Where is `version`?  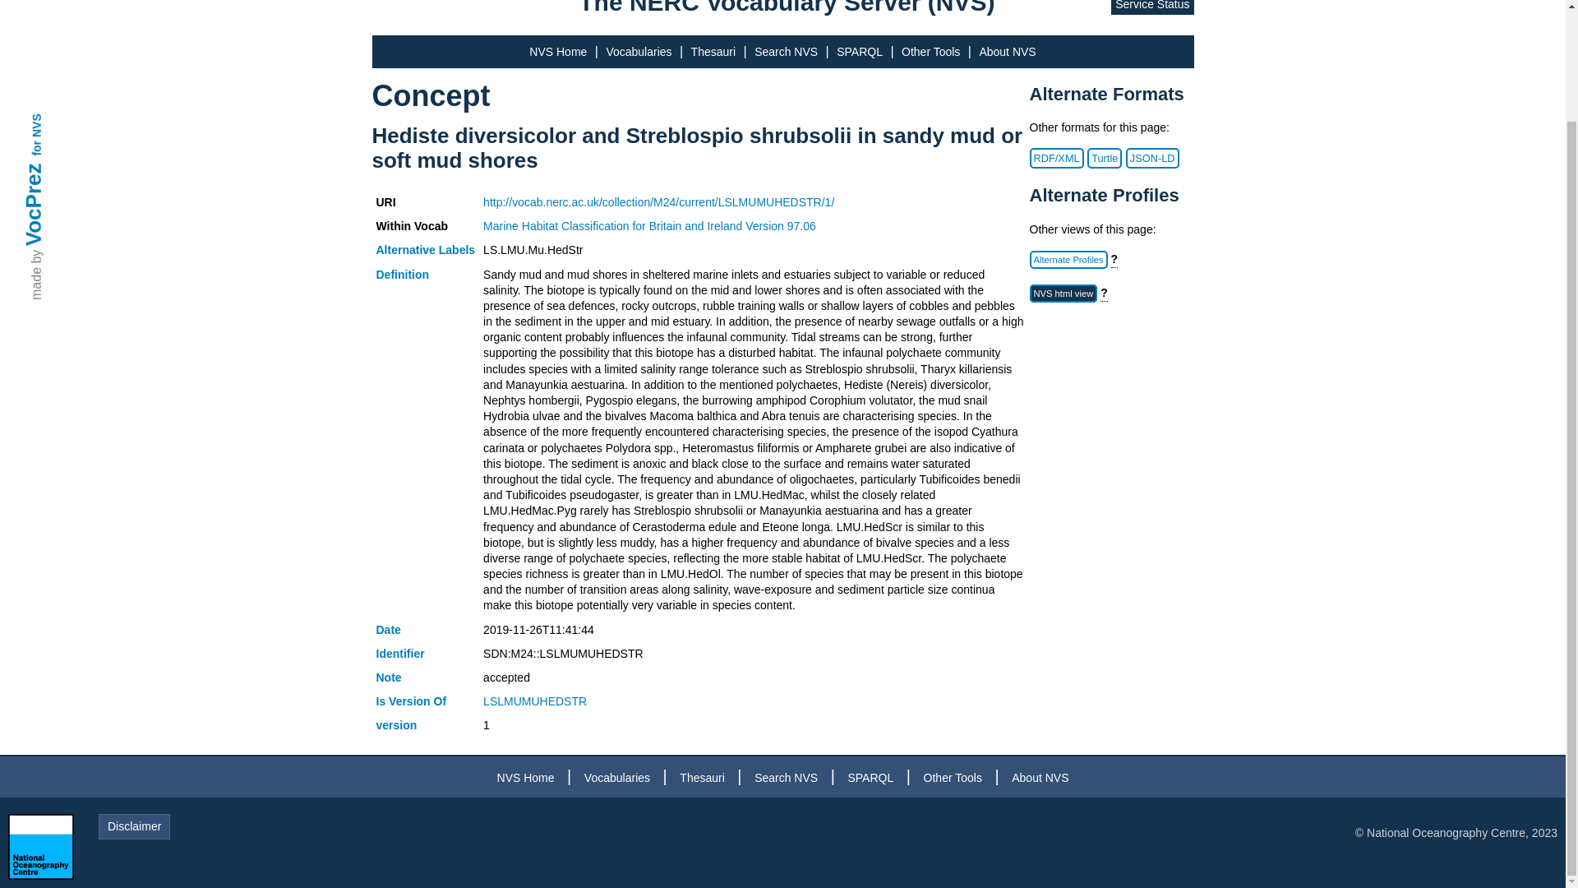
version is located at coordinates (397, 724).